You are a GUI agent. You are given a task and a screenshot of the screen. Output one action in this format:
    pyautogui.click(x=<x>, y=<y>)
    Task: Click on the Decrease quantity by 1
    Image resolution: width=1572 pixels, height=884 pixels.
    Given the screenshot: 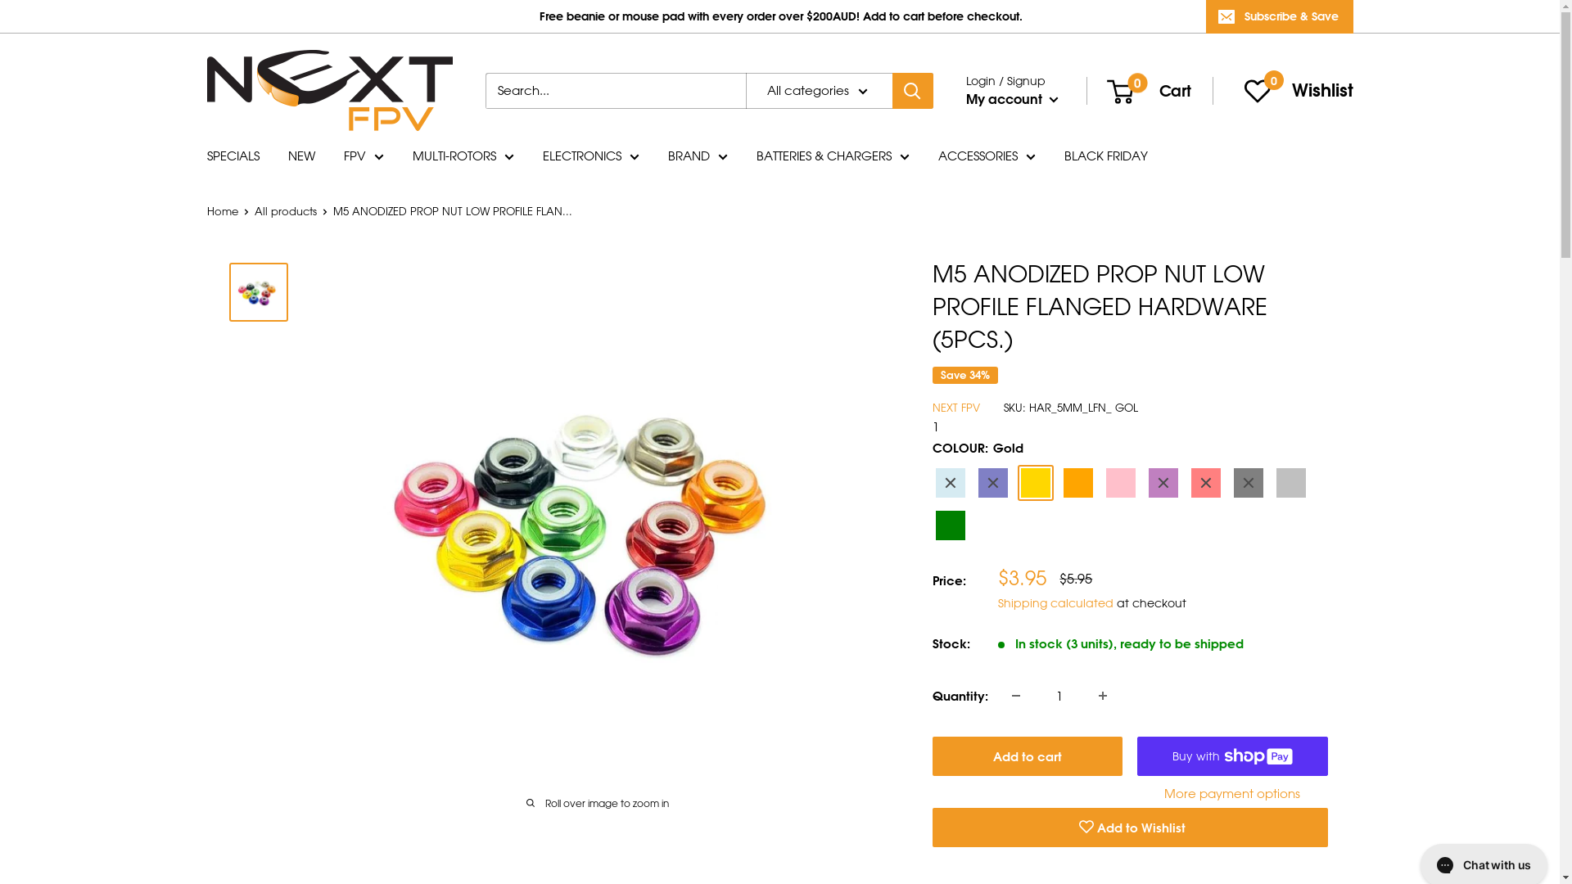 What is the action you would take?
    pyautogui.click(x=1016, y=696)
    